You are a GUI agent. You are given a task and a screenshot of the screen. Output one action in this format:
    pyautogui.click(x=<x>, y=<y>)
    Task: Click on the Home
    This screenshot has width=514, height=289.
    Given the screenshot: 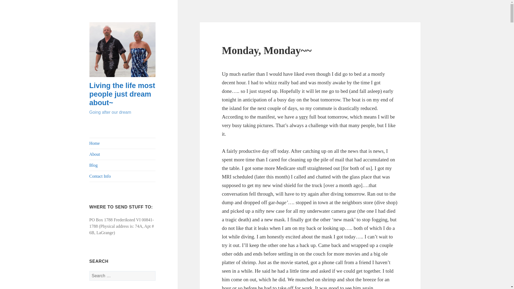 What is the action you would take?
    pyautogui.click(x=123, y=143)
    